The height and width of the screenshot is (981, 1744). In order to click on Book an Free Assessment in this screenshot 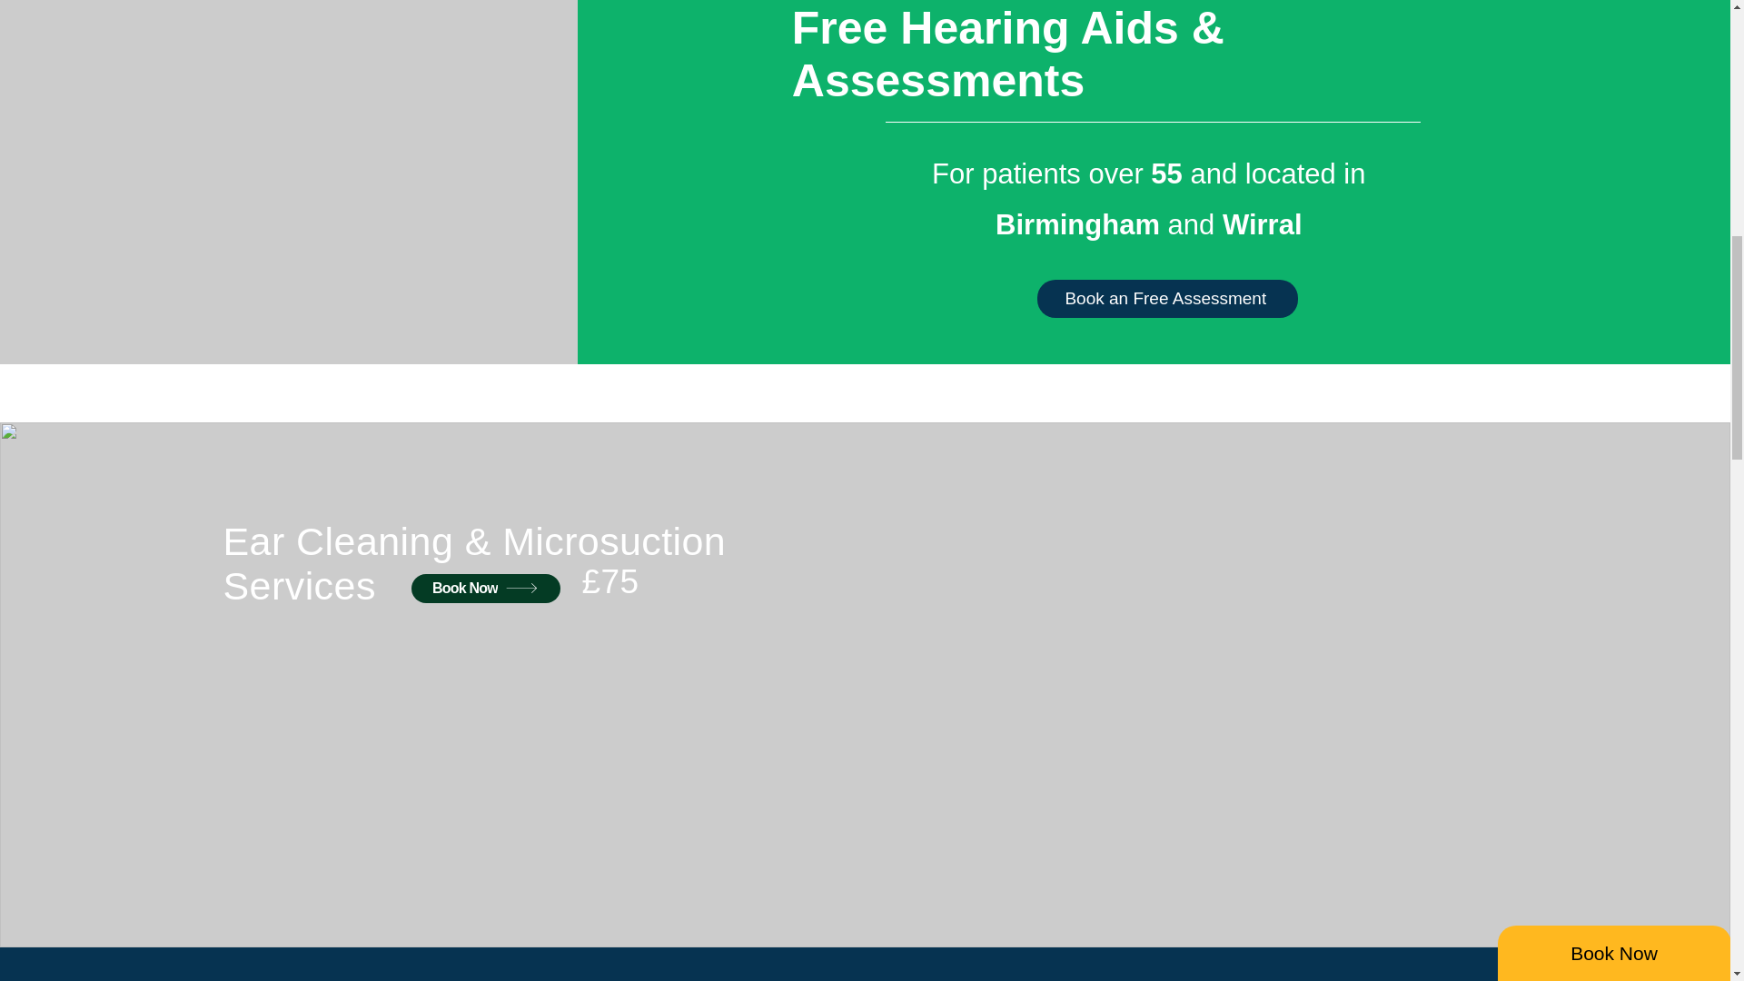, I will do `click(1167, 298)`.